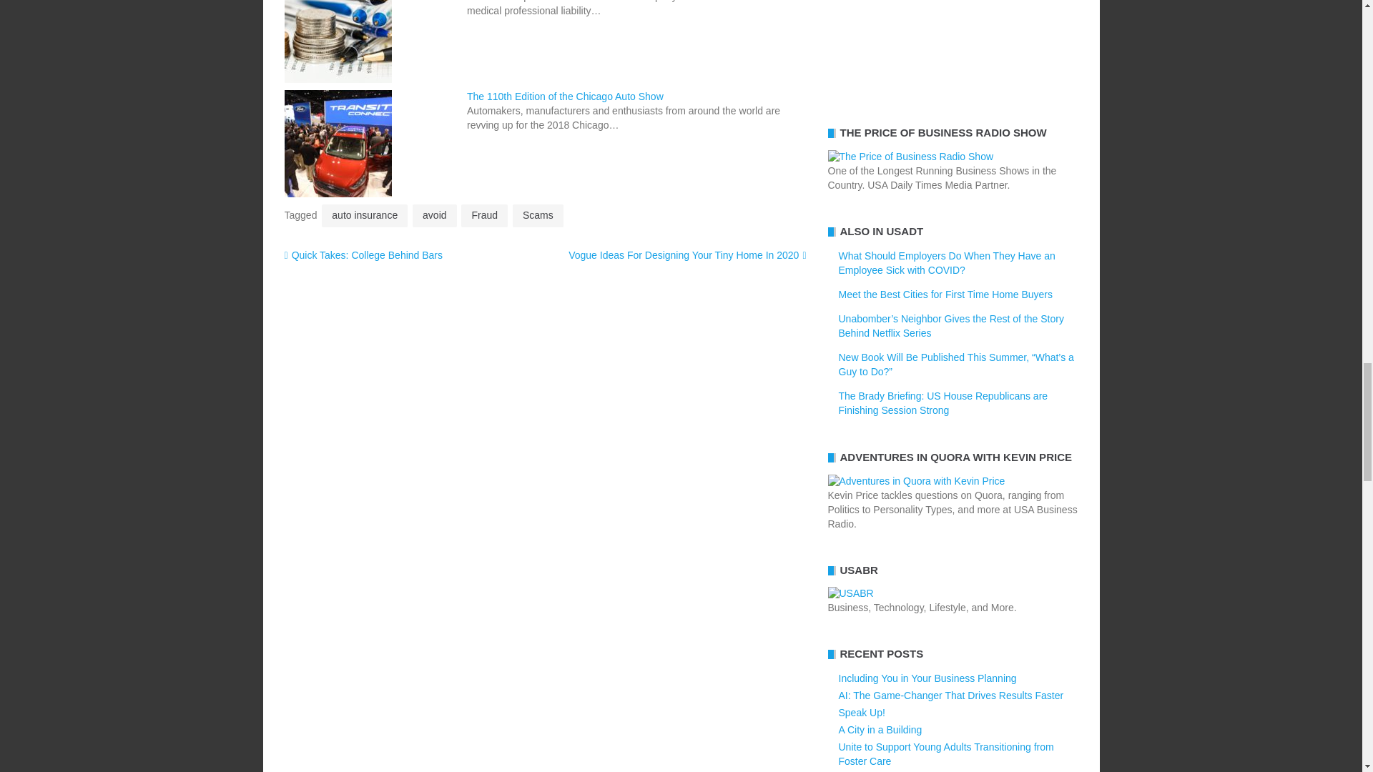  What do you see at coordinates (916, 480) in the screenshot?
I see `Adventures in Quora with Kevin Price` at bounding box center [916, 480].